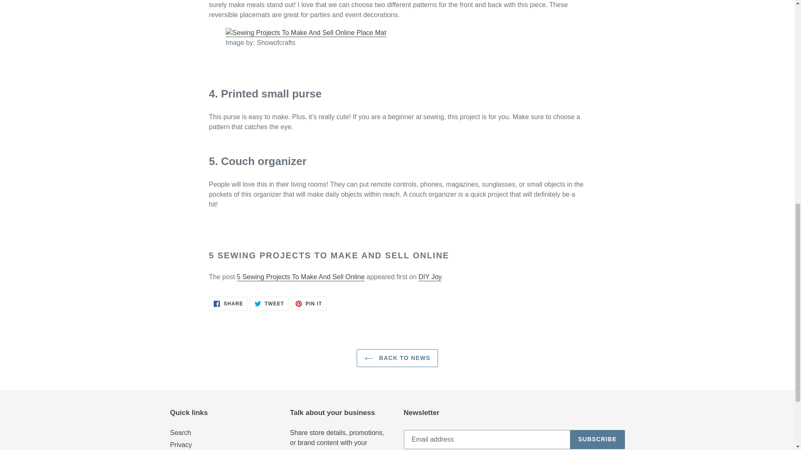  What do you see at coordinates (181, 445) in the screenshot?
I see `Search` at bounding box center [181, 445].